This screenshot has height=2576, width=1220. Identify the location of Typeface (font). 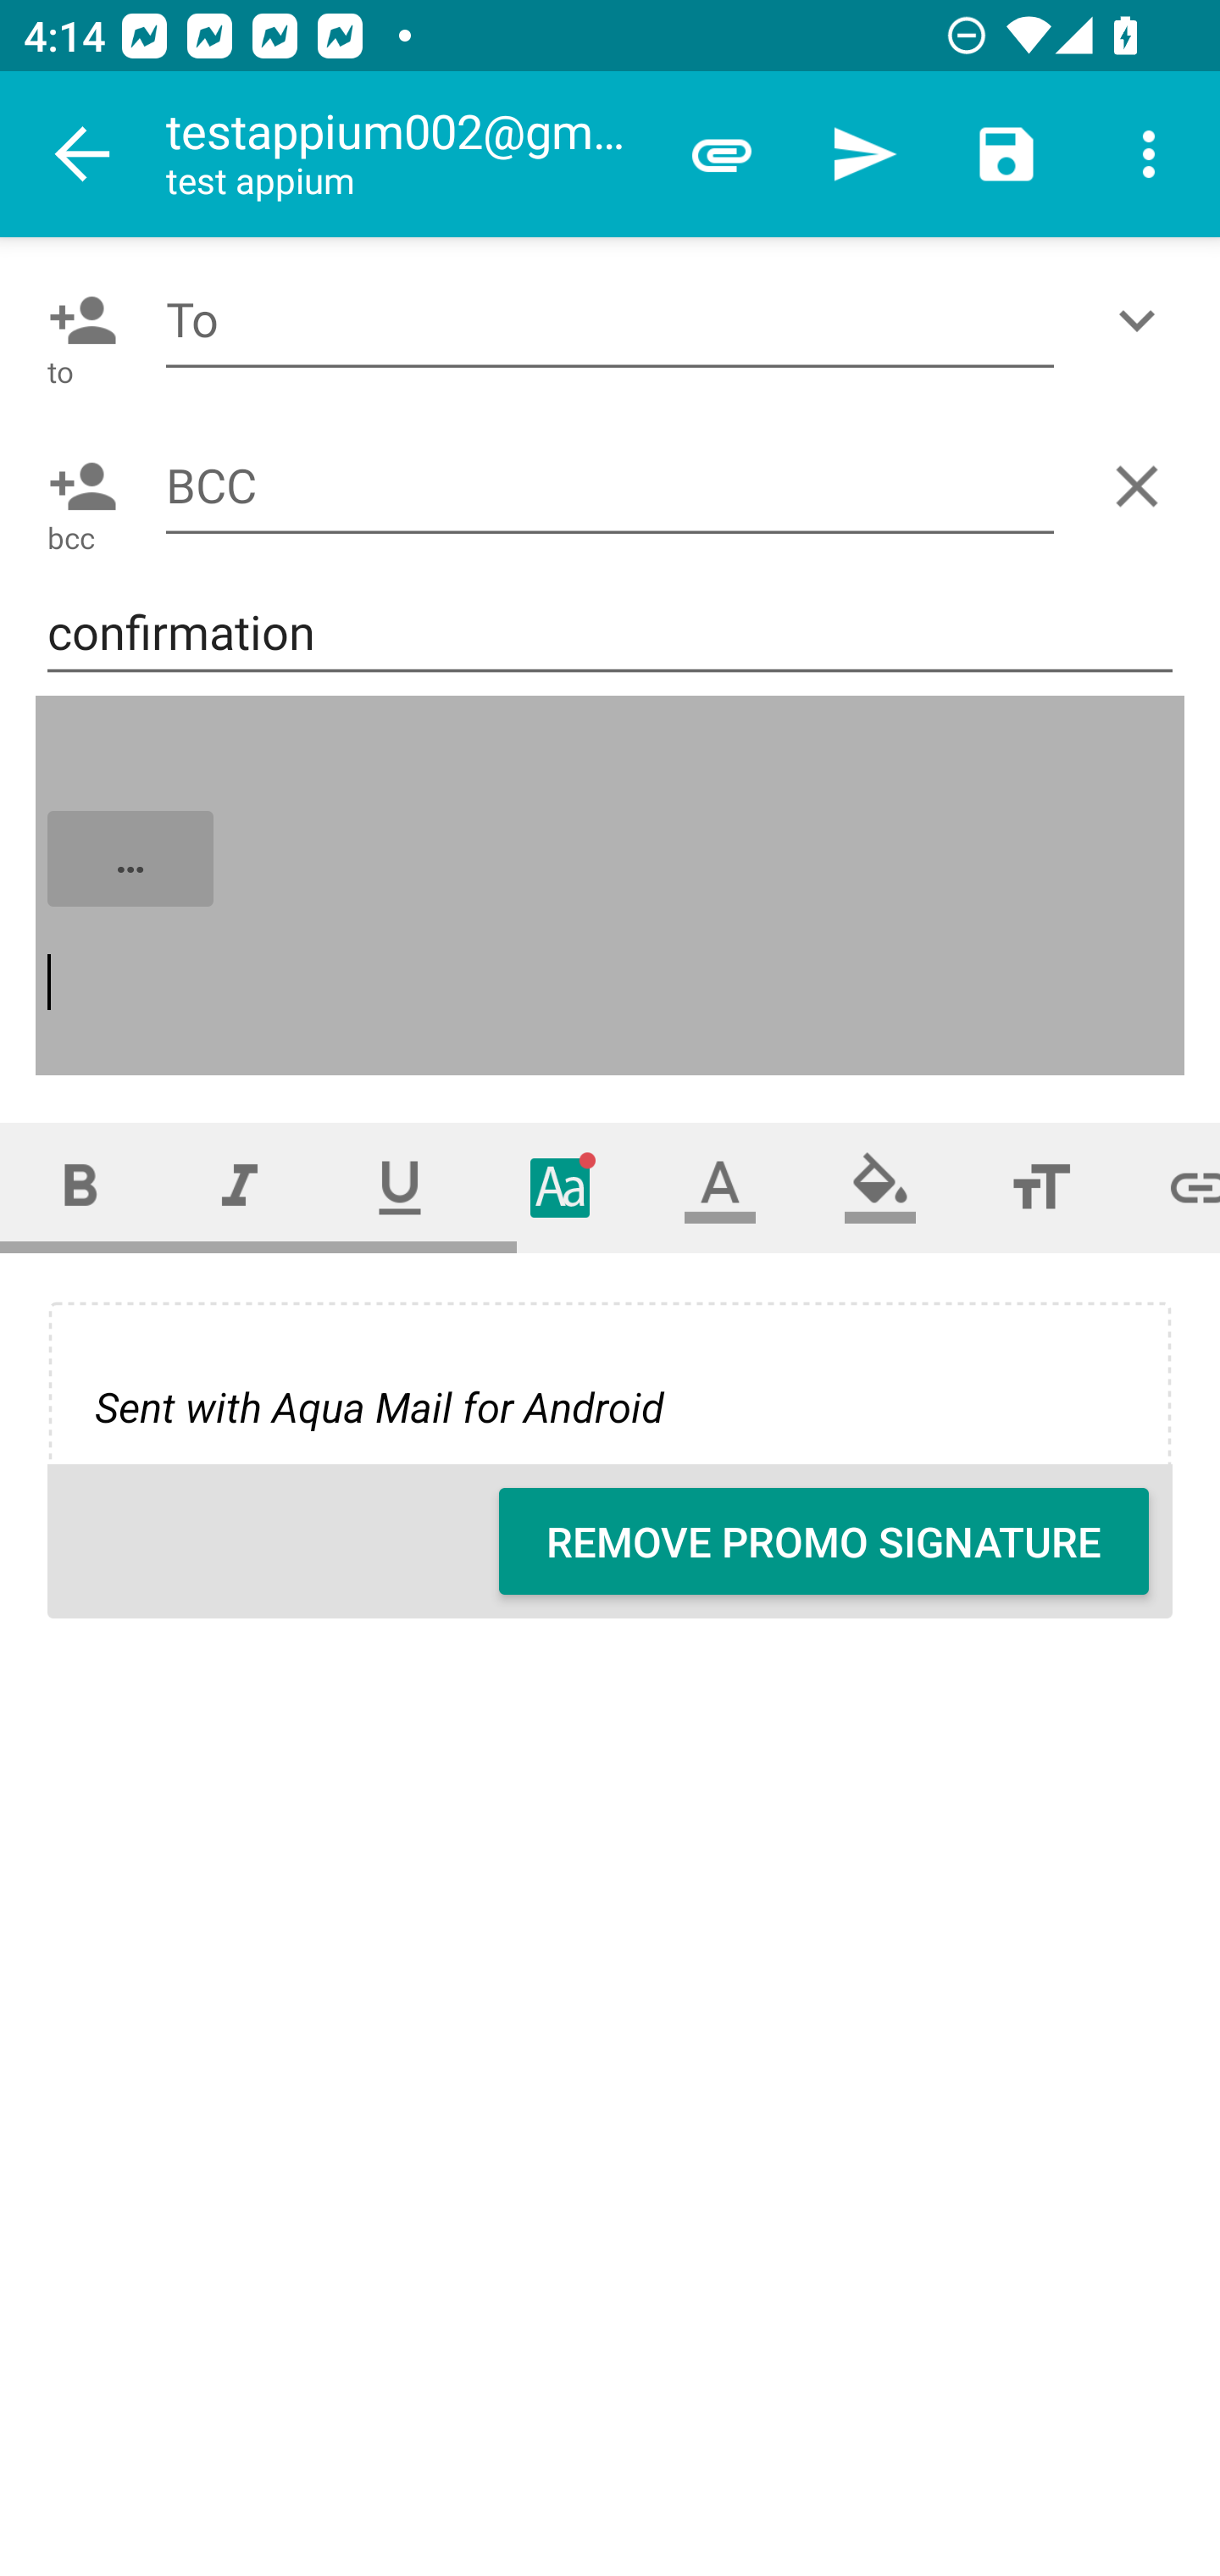
(561, 1188).